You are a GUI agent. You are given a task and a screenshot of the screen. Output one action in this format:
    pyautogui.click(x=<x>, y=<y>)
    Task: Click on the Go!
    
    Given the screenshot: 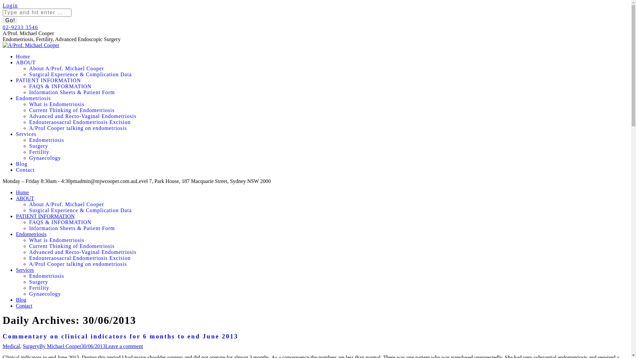 What is the action you would take?
    pyautogui.click(x=10, y=21)
    